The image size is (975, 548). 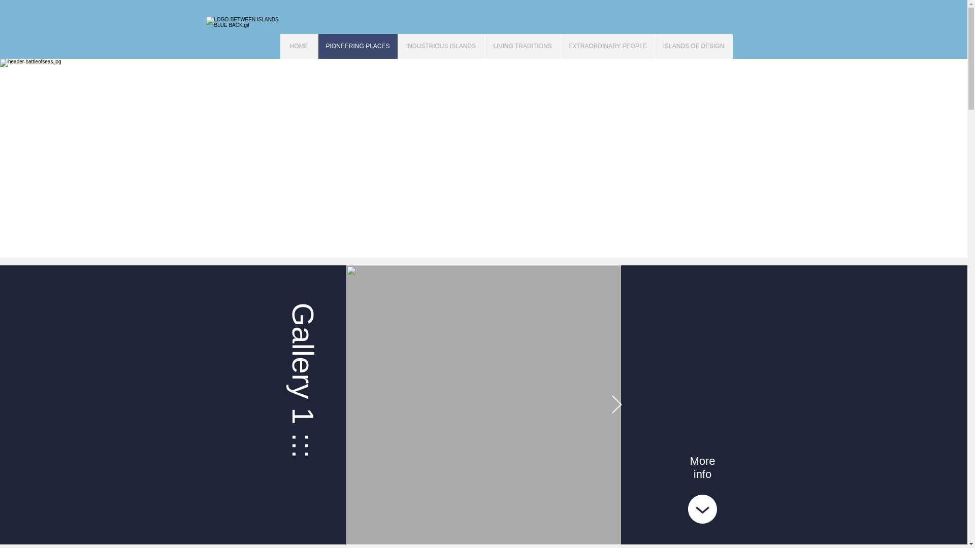 I want to click on PIONEERING PLACES, so click(x=357, y=46).